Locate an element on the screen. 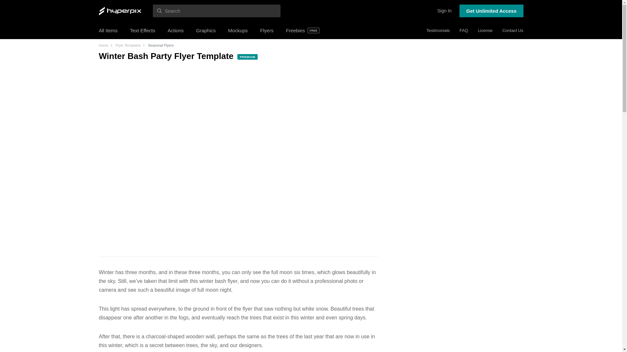 The height and width of the screenshot is (352, 627). Get Unlimited Access is located at coordinates (491, 11).